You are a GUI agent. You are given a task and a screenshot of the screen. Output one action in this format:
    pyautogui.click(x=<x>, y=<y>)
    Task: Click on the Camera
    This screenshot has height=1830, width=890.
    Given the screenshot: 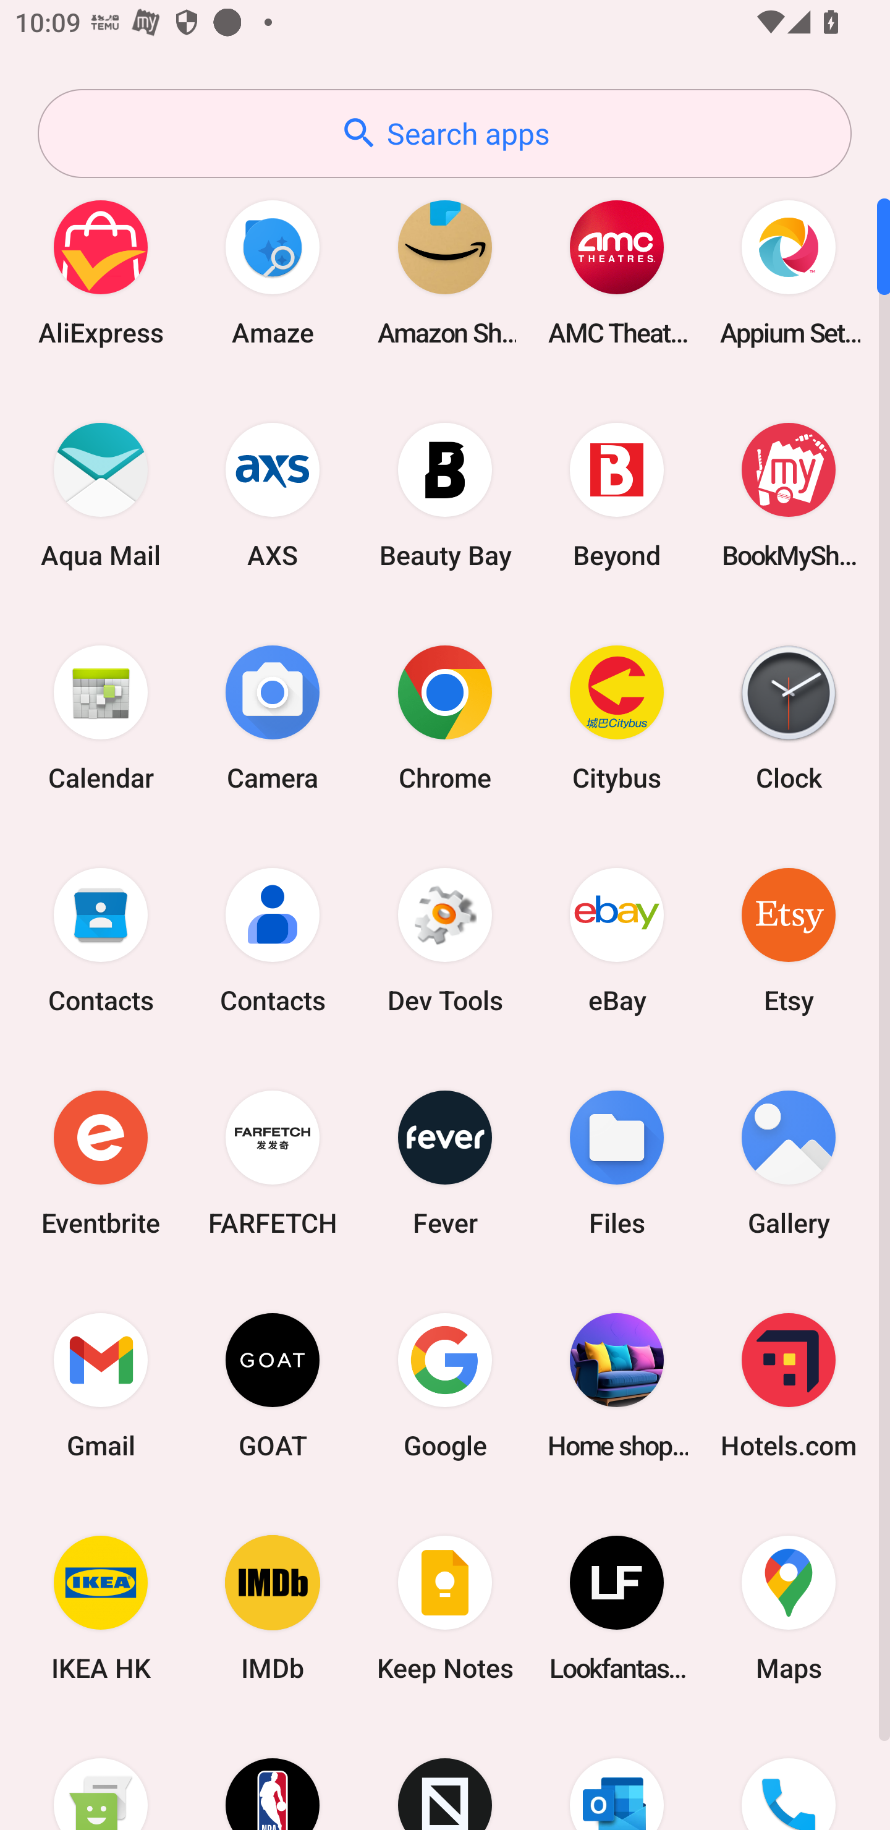 What is the action you would take?
    pyautogui.click(x=273, y=717)
    